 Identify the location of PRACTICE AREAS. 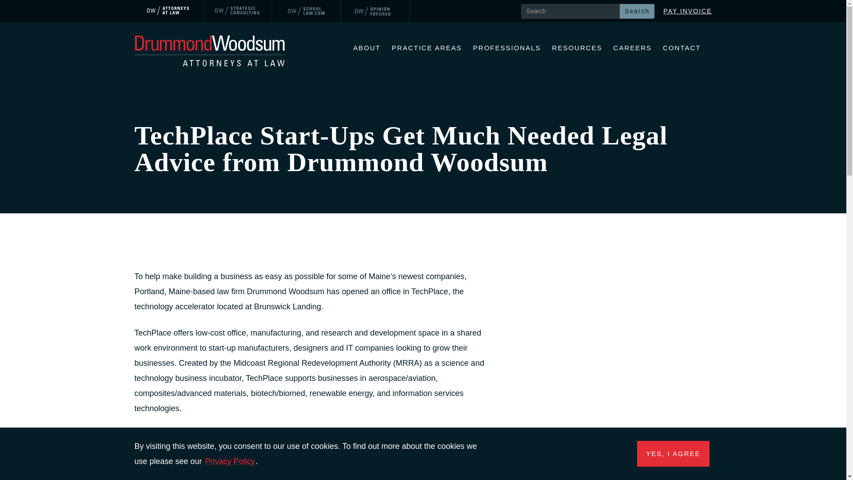
(426, 48).